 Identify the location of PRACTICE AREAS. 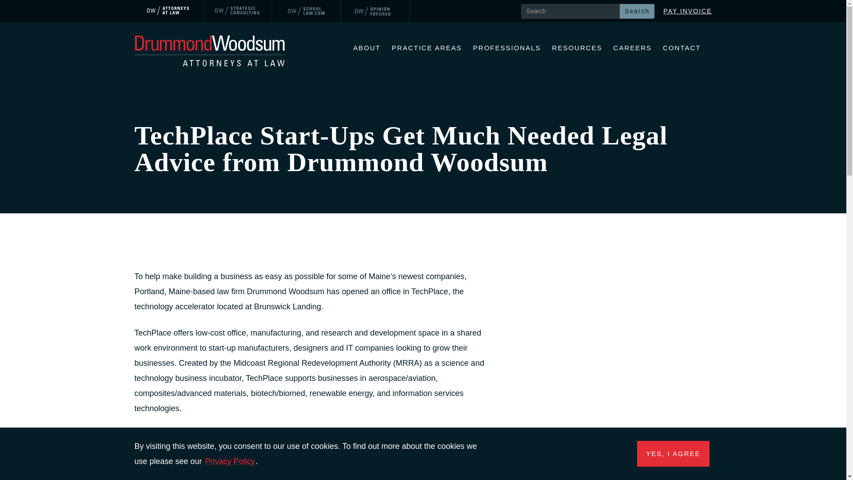
(426, 48).